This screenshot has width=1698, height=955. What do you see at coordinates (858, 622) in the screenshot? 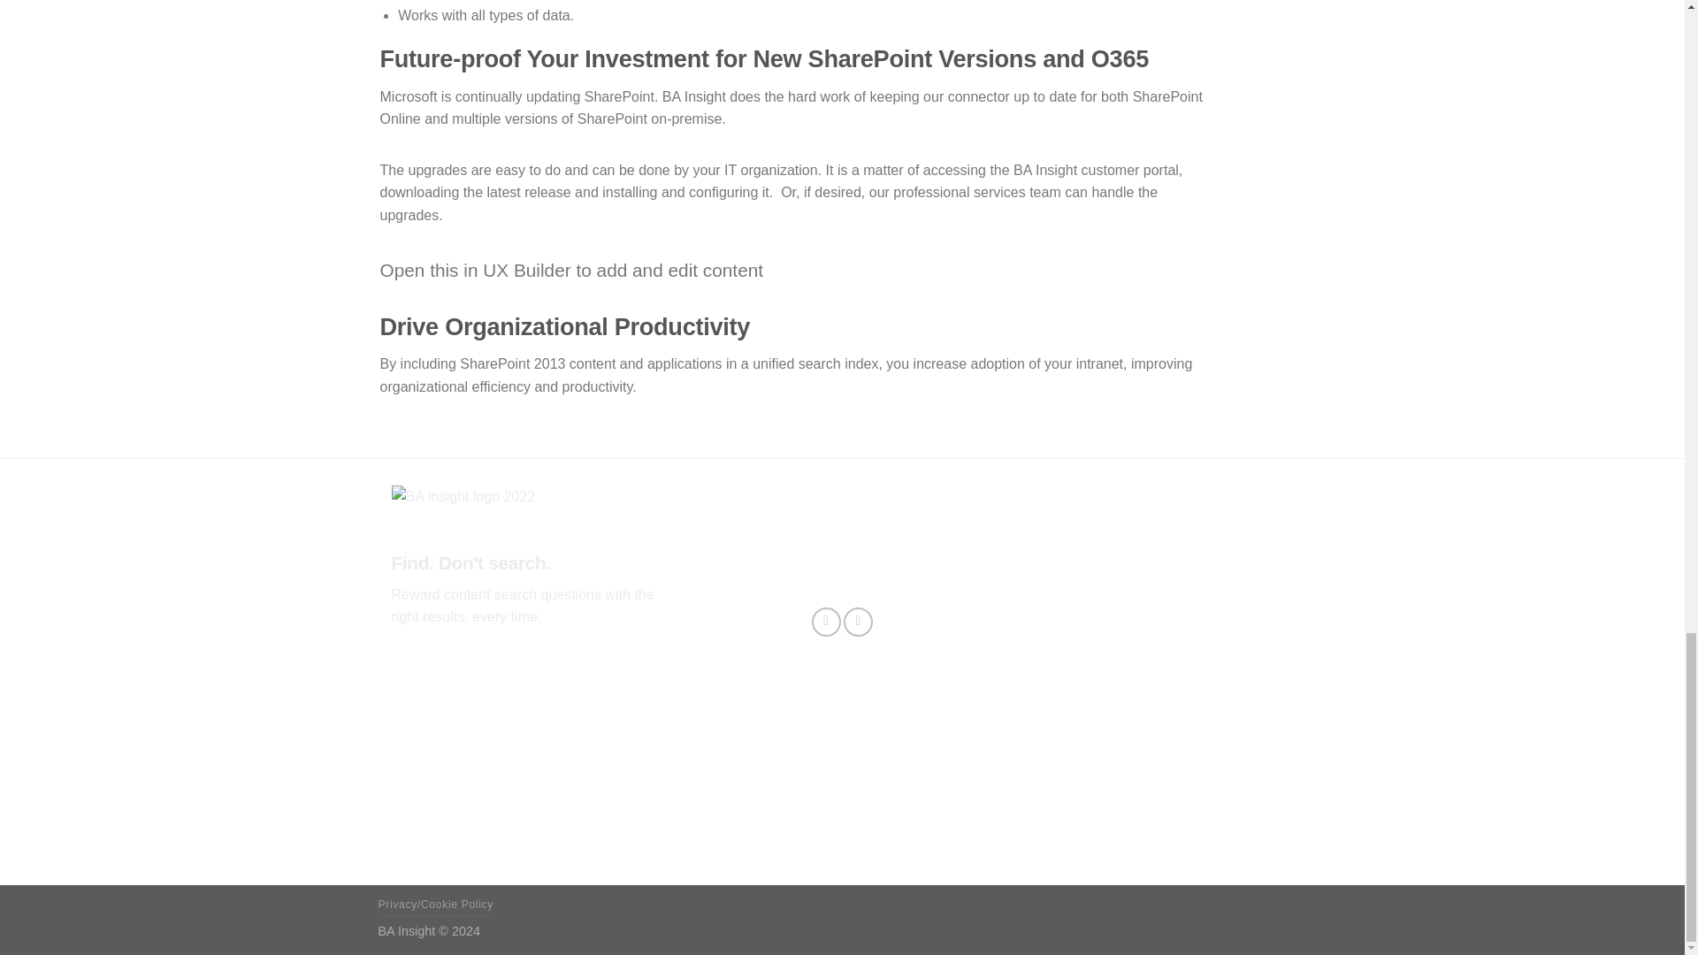
I see `Follow on LinkedIn` at bounding box center [858, 622].